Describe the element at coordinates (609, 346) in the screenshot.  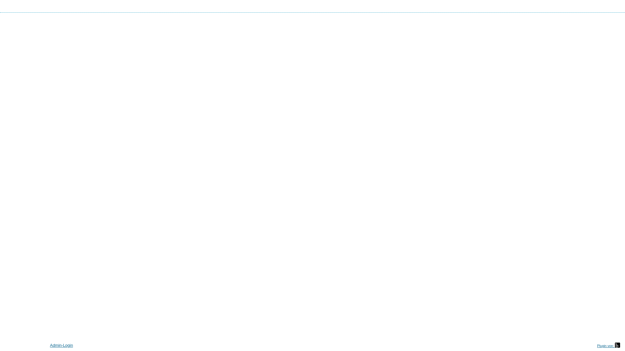
I see `Plugin von:` at that location.